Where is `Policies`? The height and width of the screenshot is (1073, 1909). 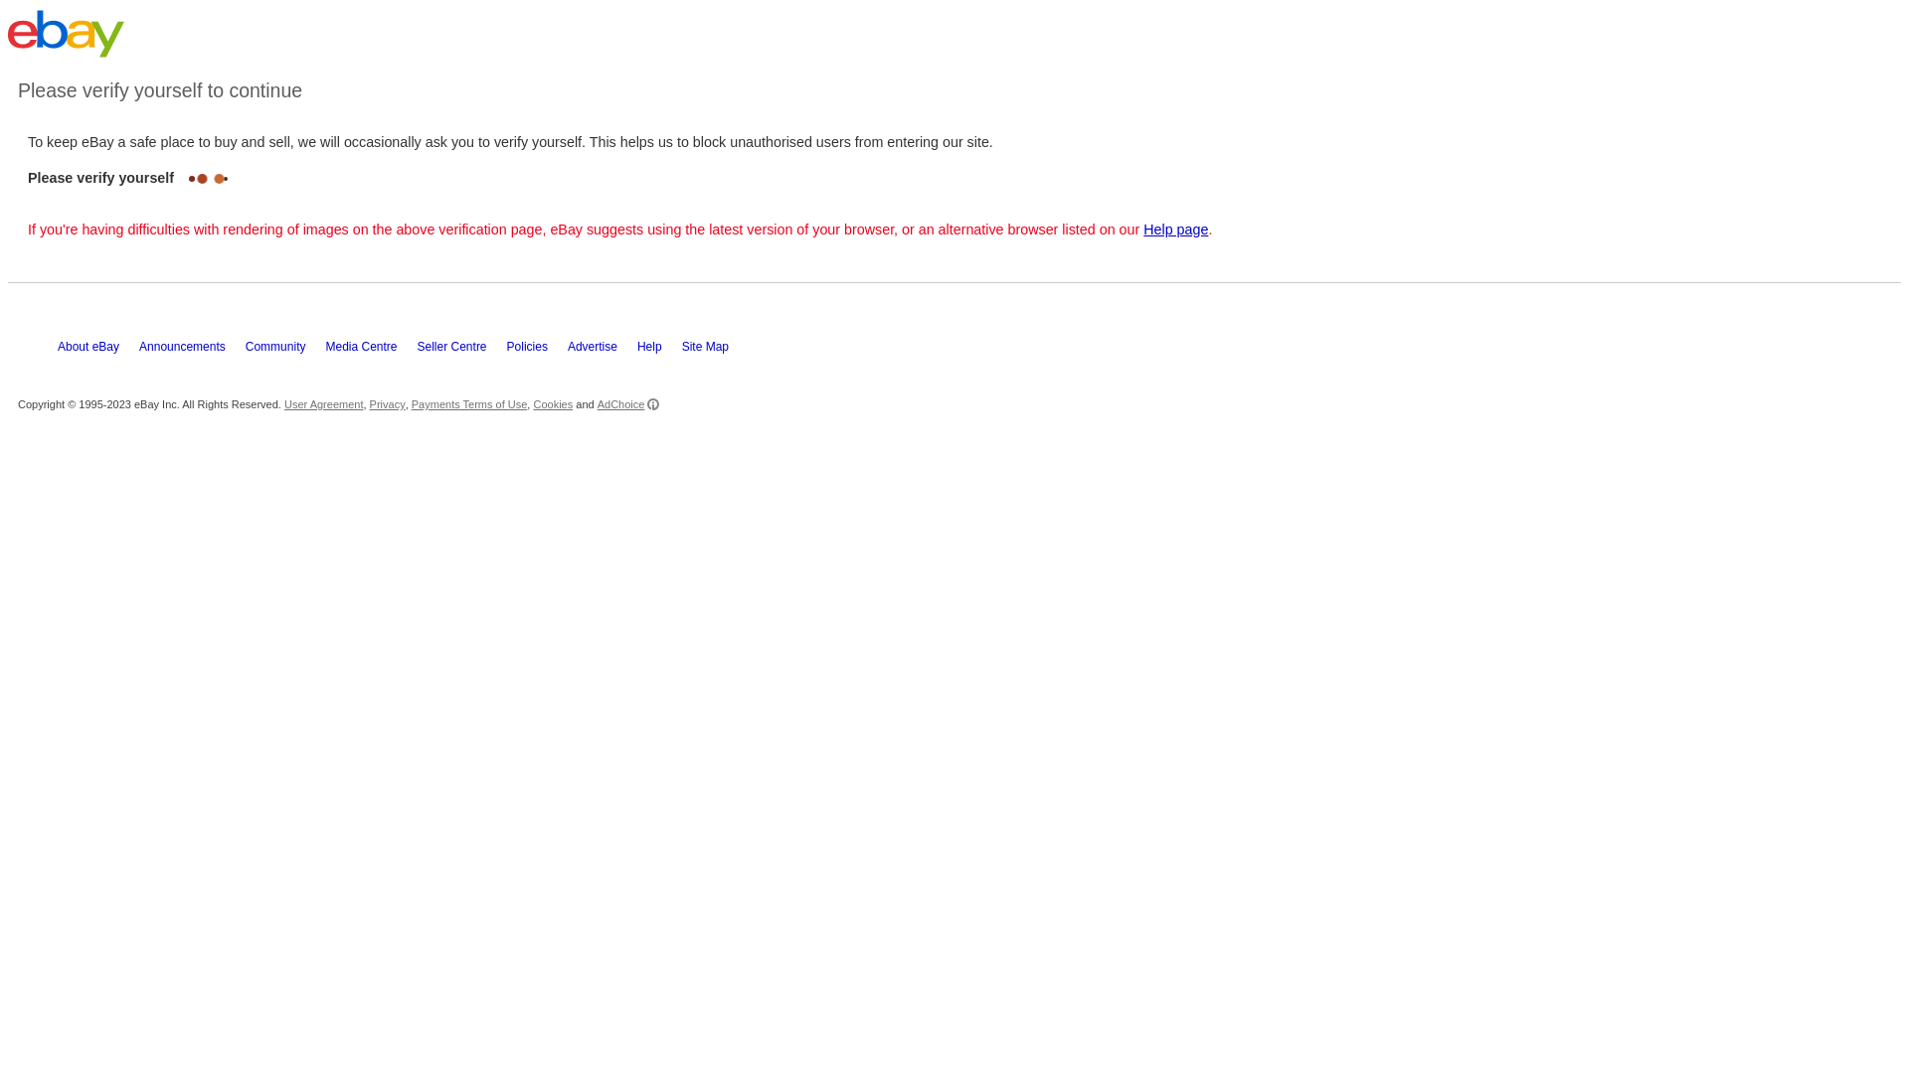 Policies is located at coordinates (537, 352).